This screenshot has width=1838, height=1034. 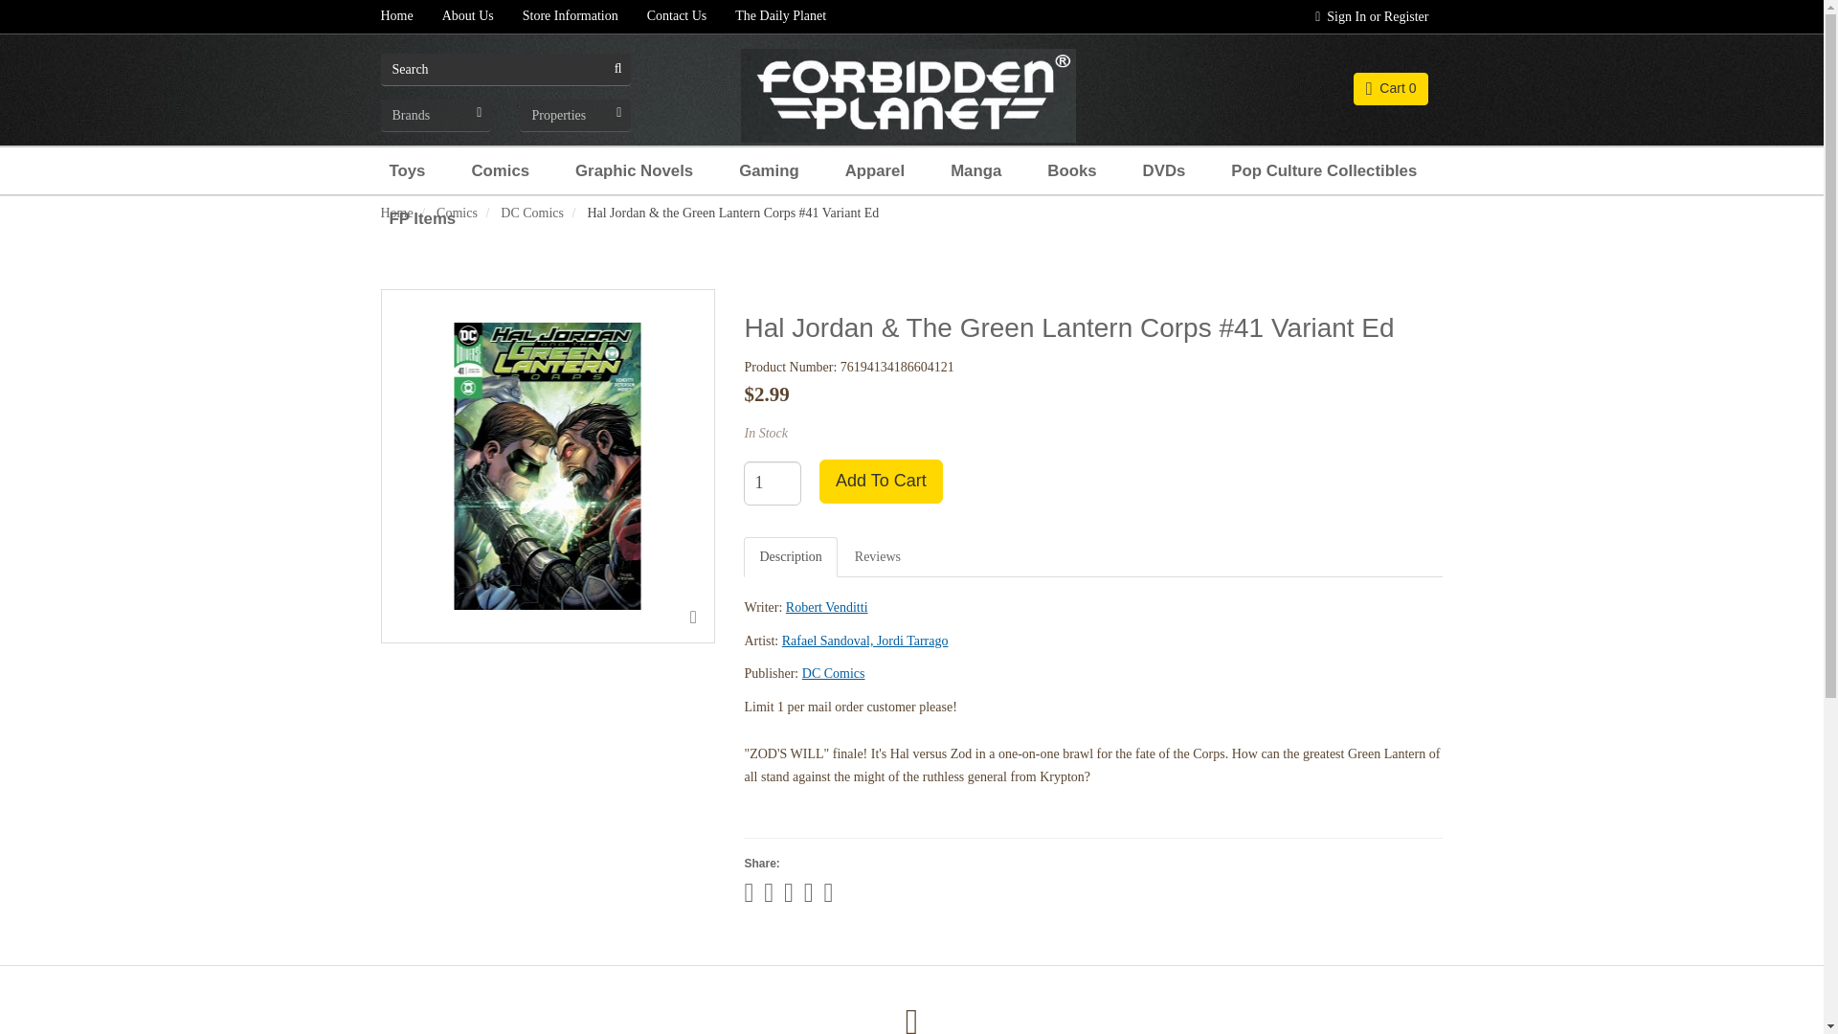 I want to click on   Cart 0, so click(x=1391, y=88).